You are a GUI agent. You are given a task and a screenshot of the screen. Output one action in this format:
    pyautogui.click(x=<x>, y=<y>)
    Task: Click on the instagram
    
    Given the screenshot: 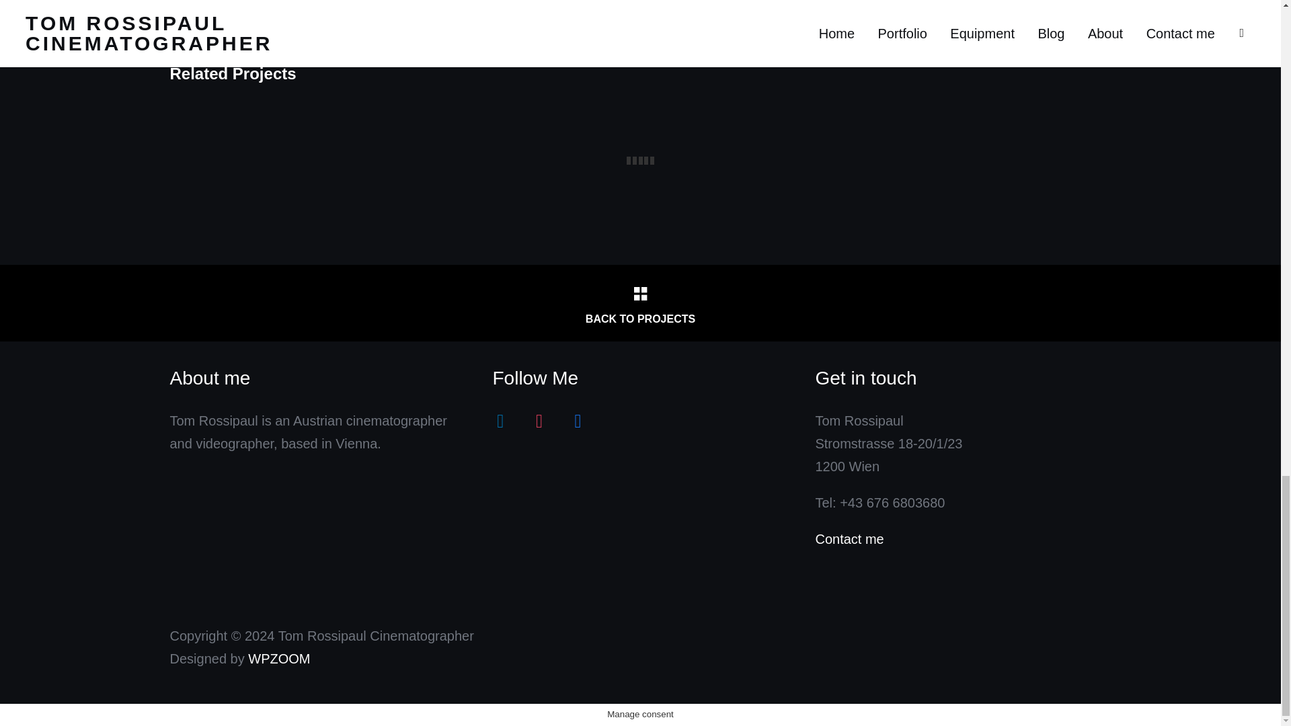 What is the action you would take?
    pyautogui.click(x=539, y=421)
    